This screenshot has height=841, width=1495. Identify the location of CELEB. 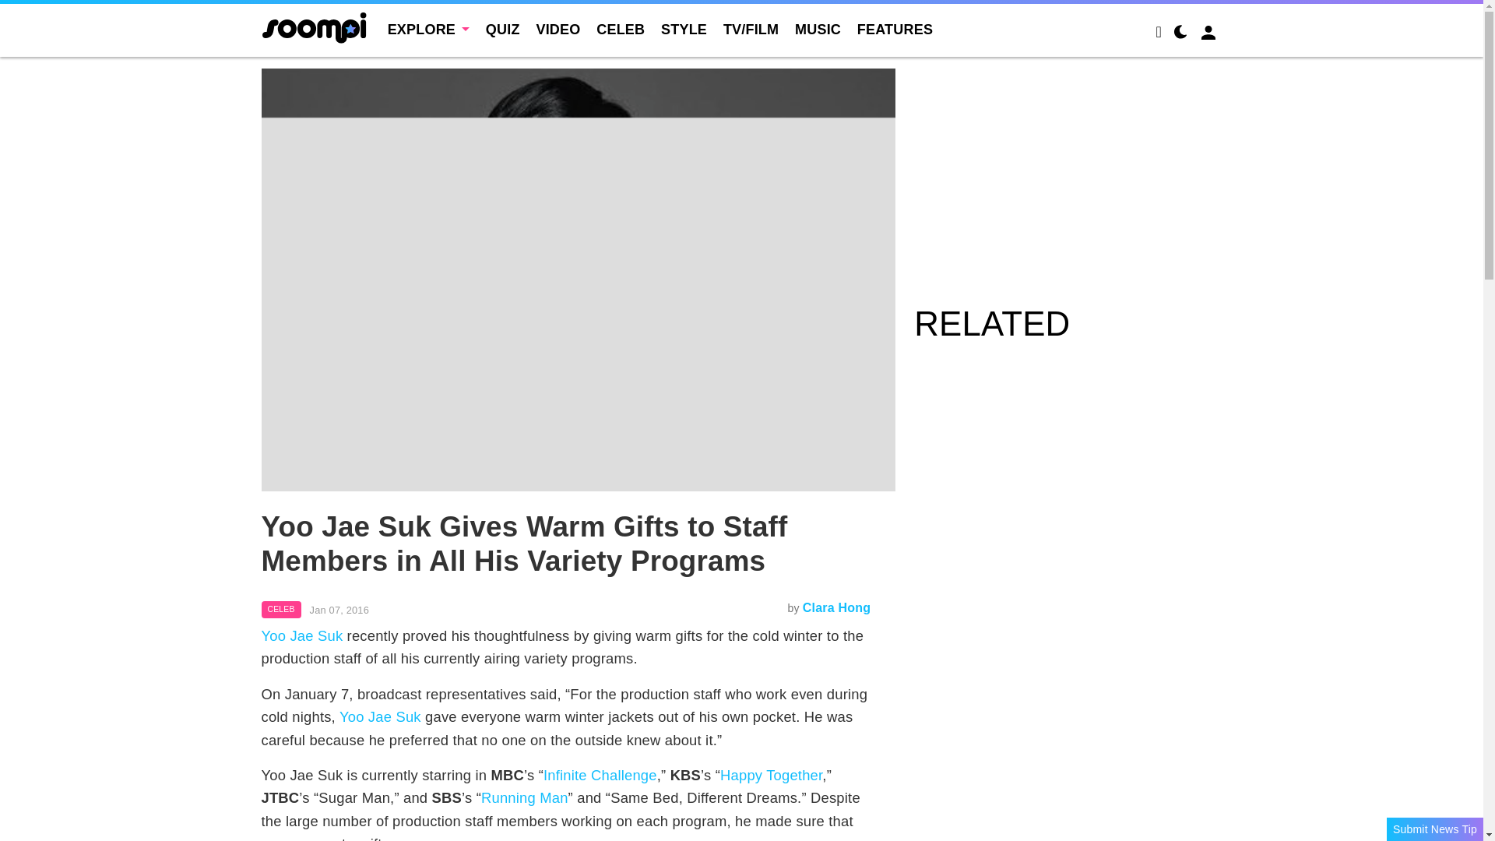
(282, 609).